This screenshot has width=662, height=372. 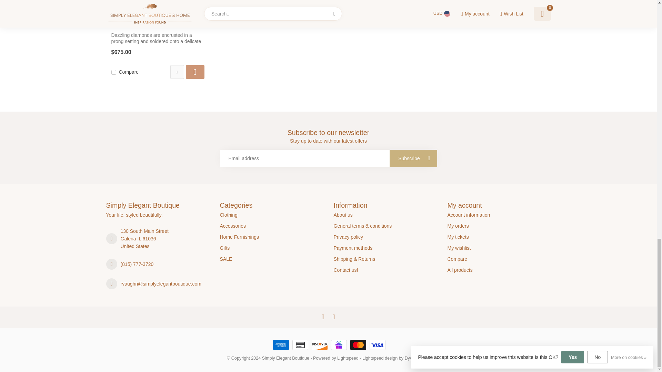 I want to click on About us, so click(x=385, y=215).